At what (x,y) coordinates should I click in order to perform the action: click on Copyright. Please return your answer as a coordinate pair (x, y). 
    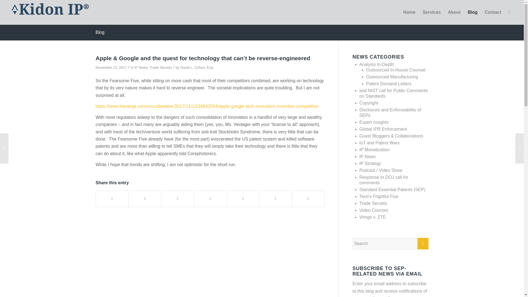
    Looking at the image, I should click on (369, 103).